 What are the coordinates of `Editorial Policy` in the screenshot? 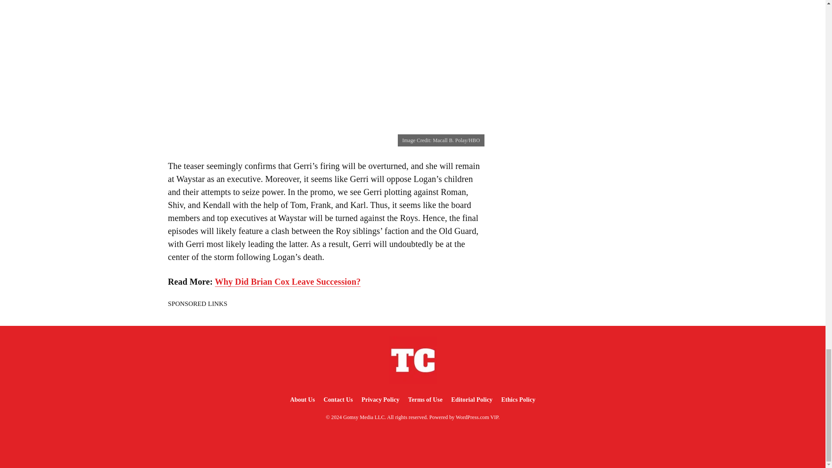 It's located at (471, 400).